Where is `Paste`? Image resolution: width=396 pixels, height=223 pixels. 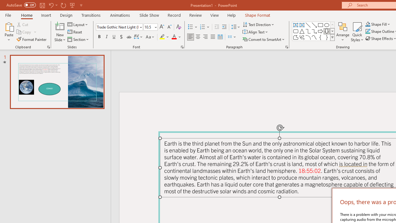 Paste is located at coordinates (9, 26).